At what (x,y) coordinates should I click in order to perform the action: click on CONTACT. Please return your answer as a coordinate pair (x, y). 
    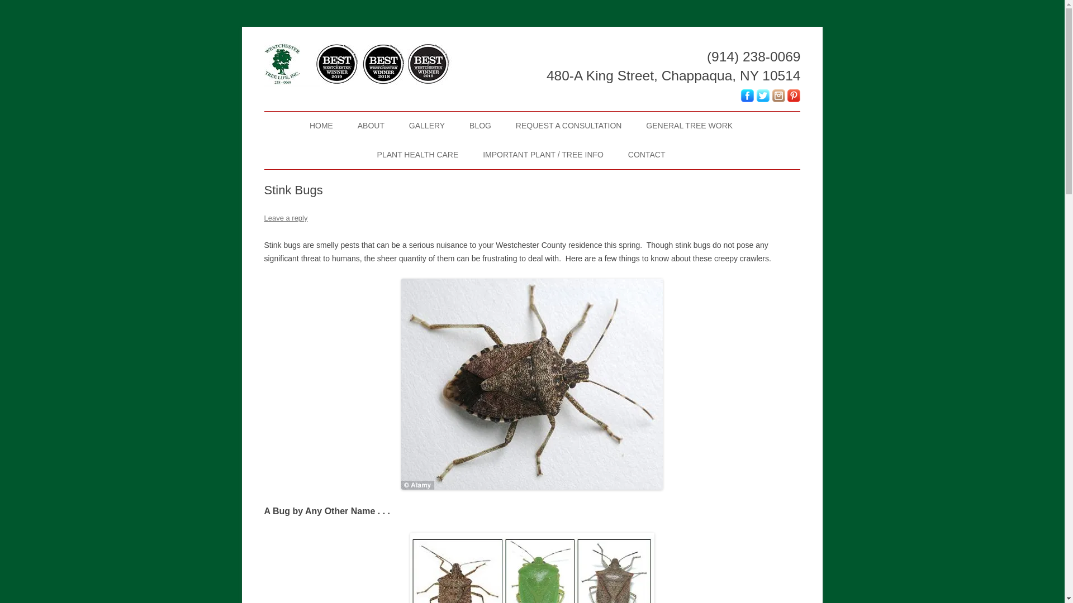
    Looking at the image, I should click on (646, 155).